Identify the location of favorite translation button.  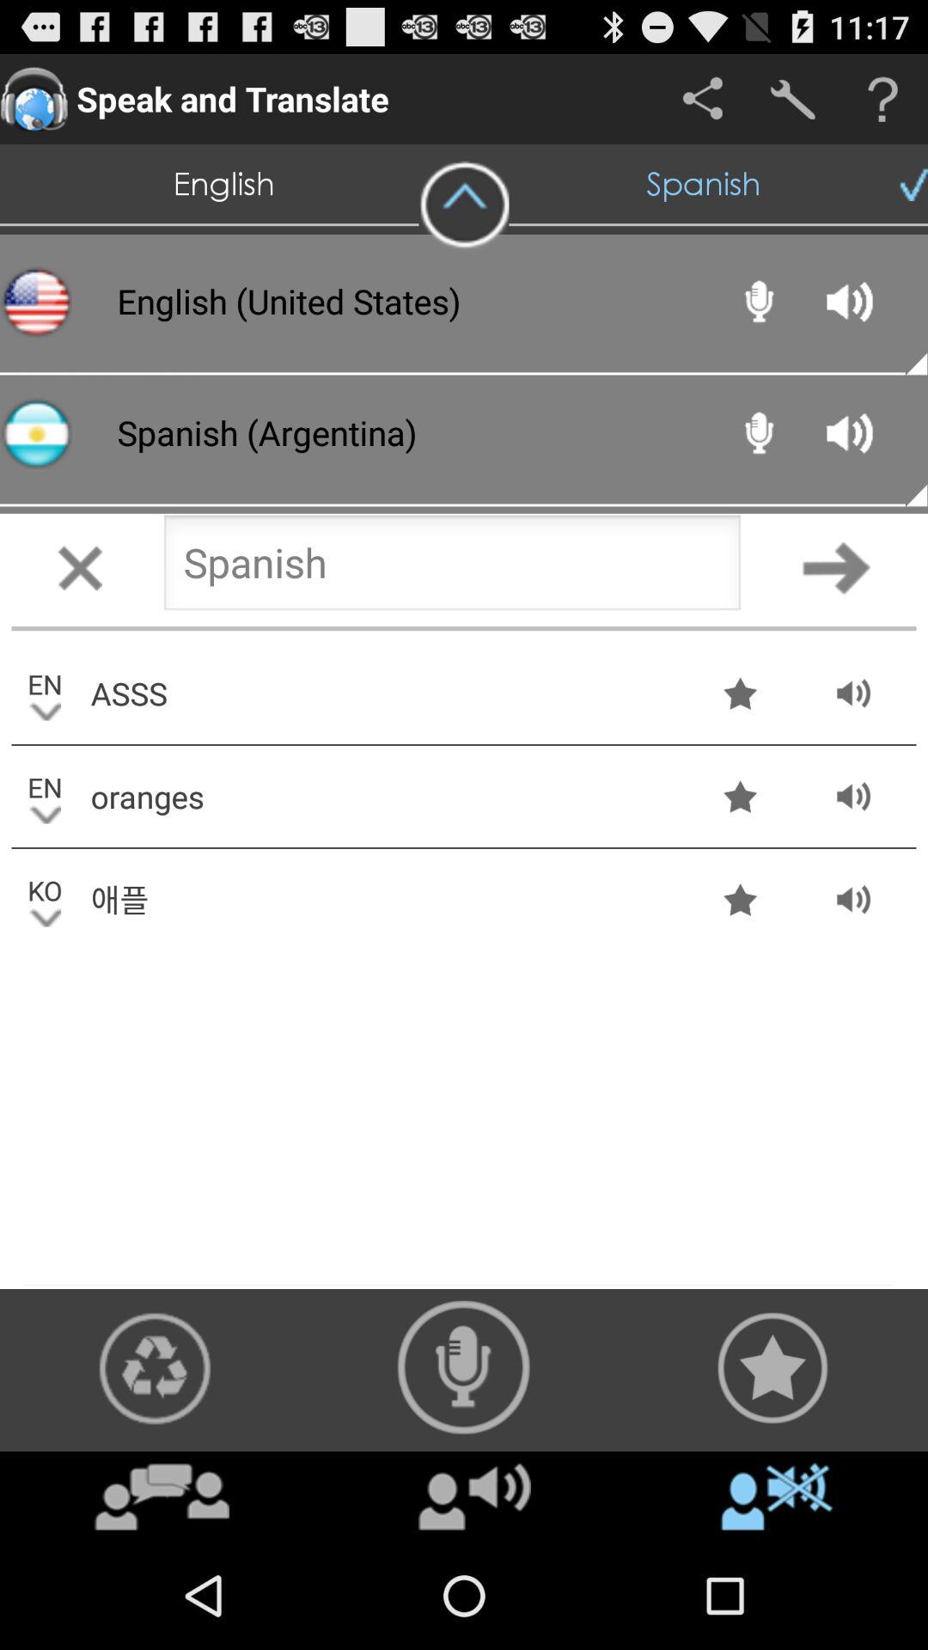
(773, 1368).